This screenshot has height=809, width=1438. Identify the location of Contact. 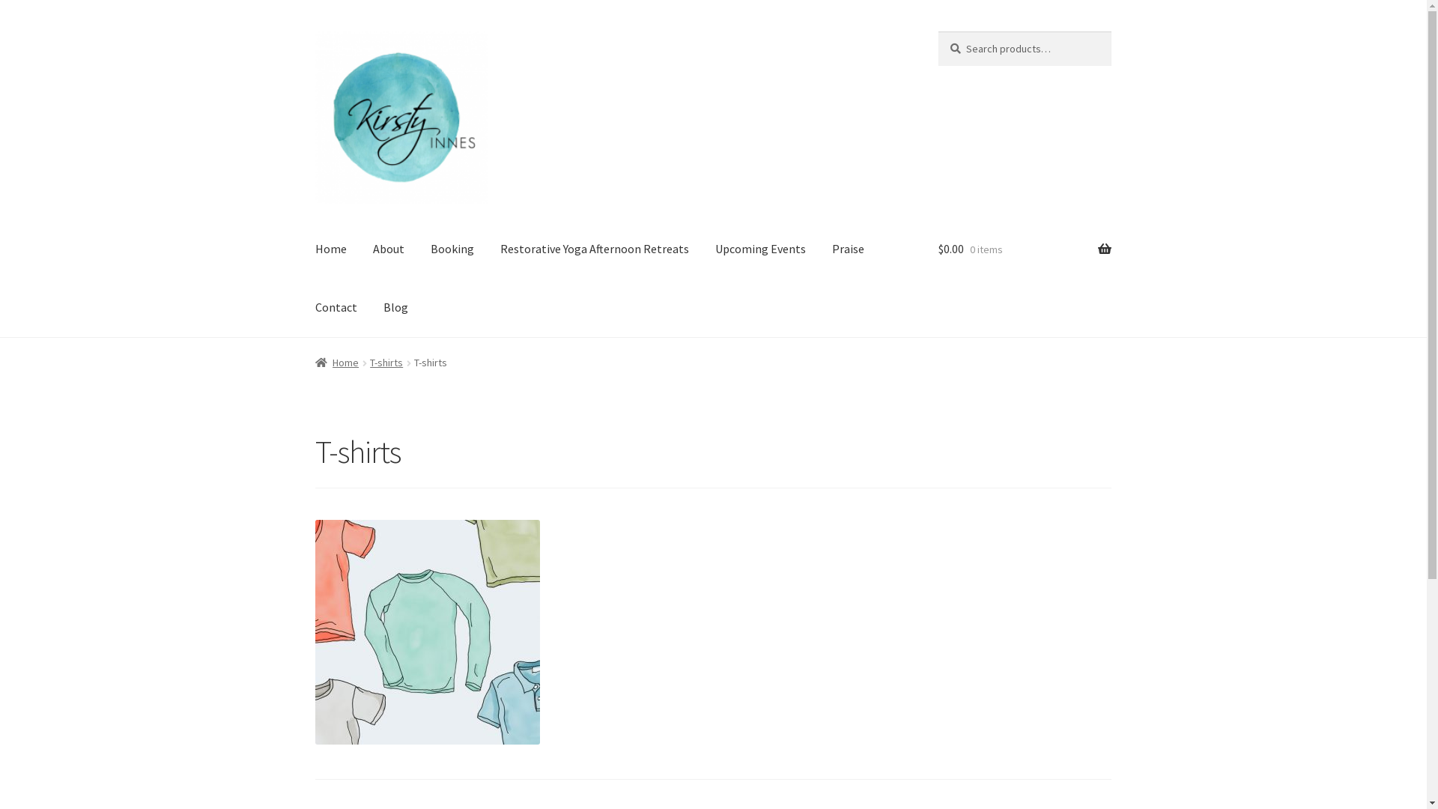
(336, 308).